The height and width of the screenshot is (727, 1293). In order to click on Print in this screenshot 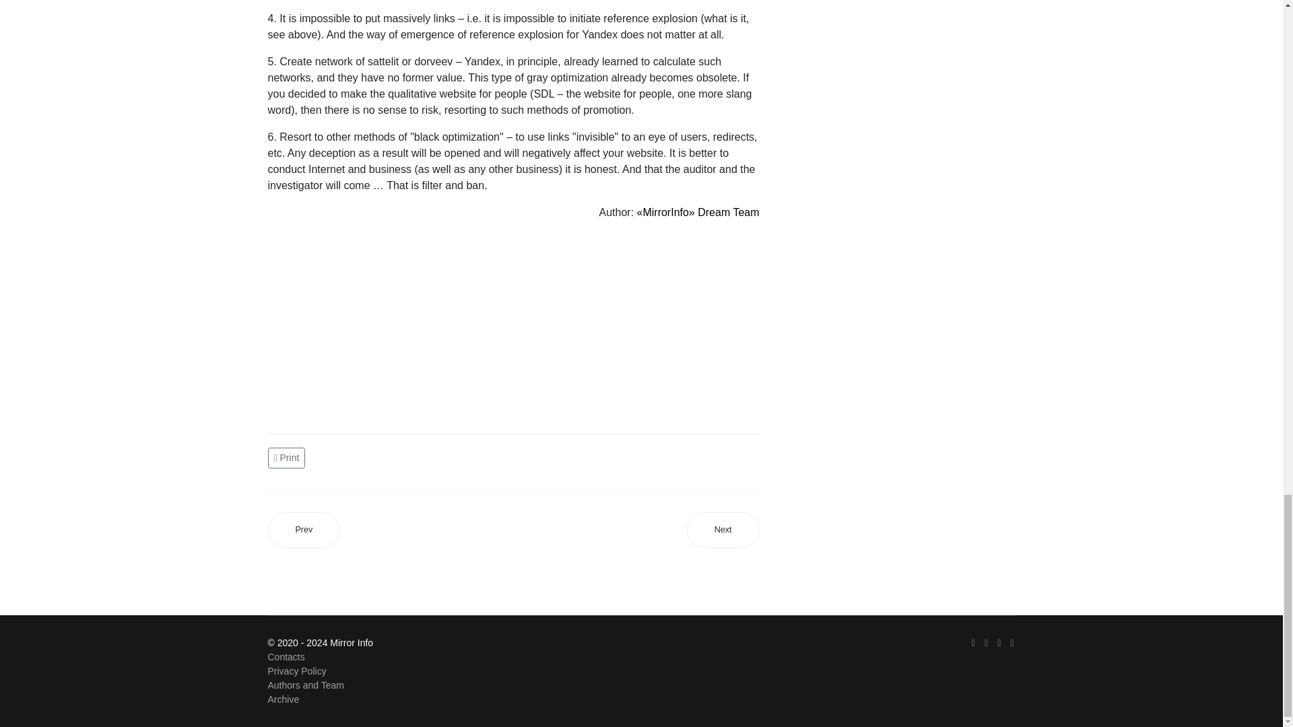, I will do `click(288, 456)`.